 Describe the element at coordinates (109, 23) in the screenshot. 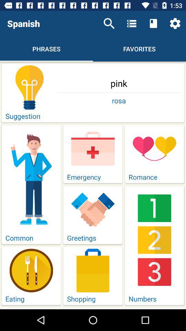

I see `launch icon above pink icon` at that location.